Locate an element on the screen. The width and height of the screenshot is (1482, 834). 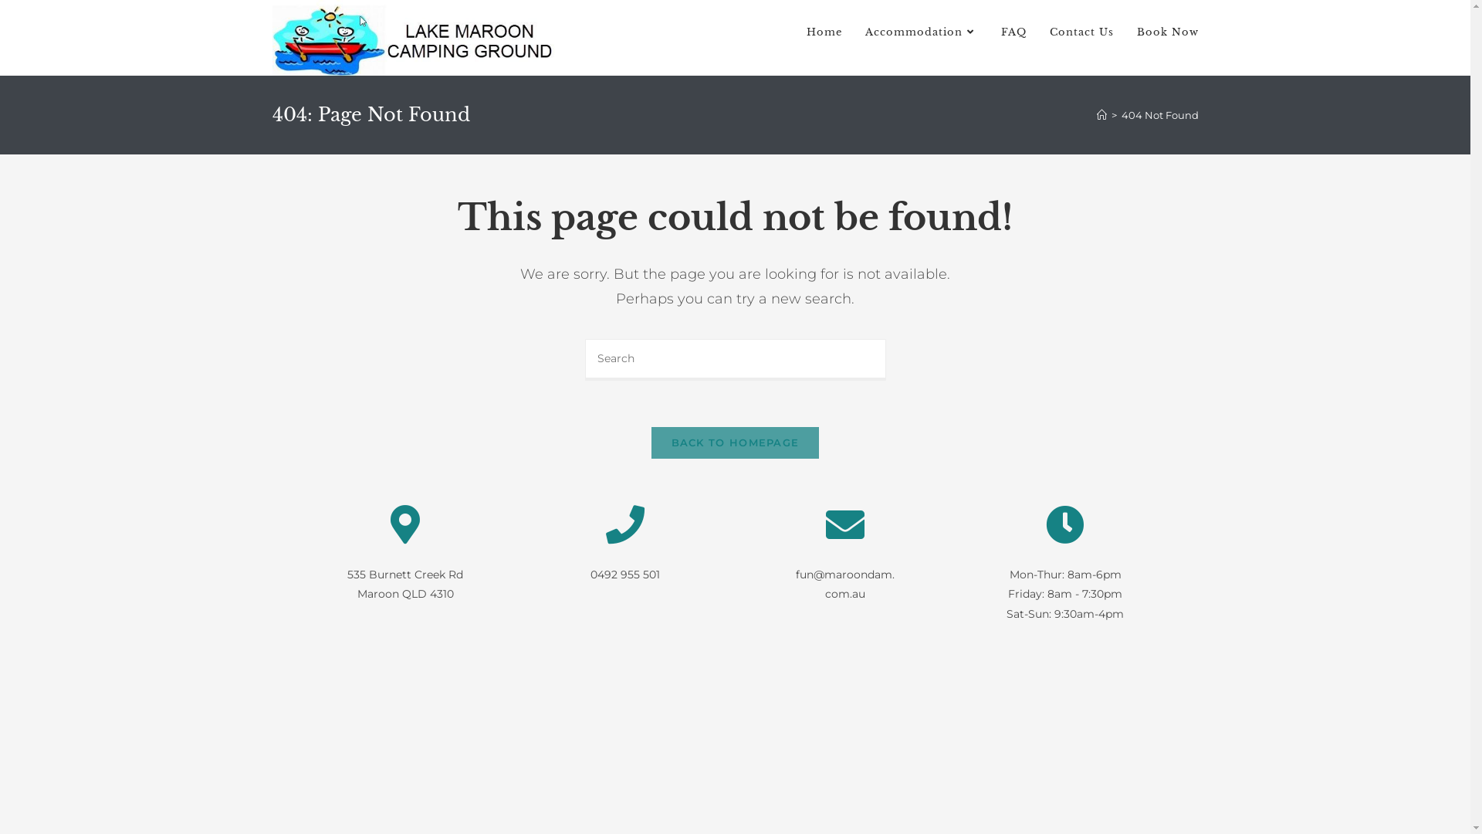
BACK TO HOMEPAGE is located at coordinates (736, 443).